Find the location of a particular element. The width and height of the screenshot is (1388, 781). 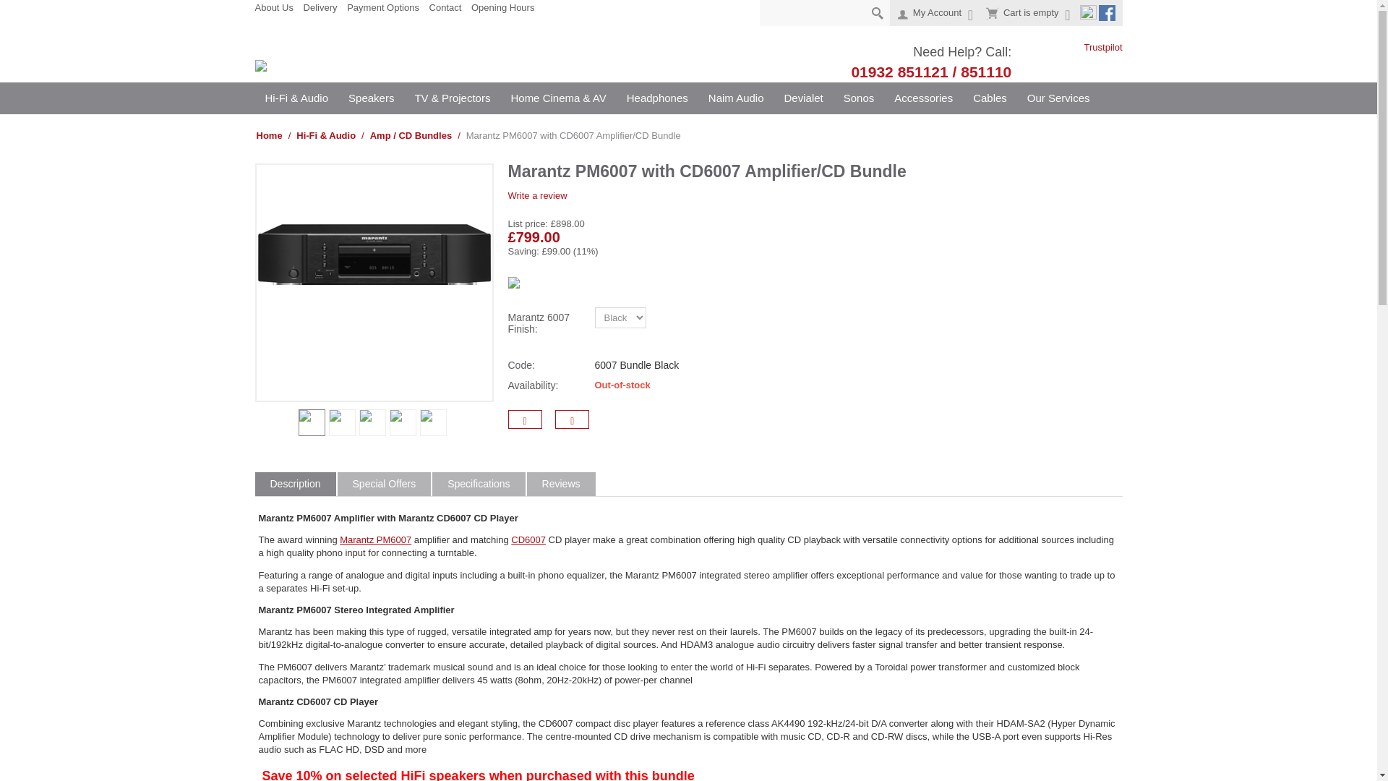

Opening Hours is located at coordinates (503, 7).